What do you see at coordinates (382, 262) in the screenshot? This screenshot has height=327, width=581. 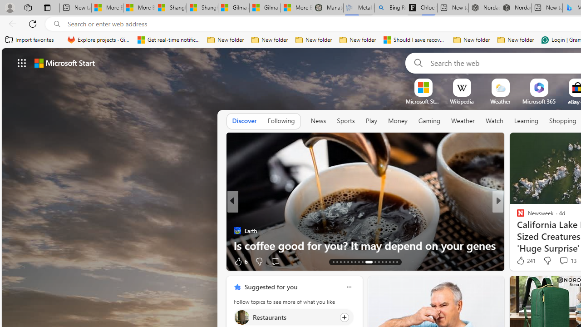 I see `AutomationID: tab-25` at bounding box center [382, 262].